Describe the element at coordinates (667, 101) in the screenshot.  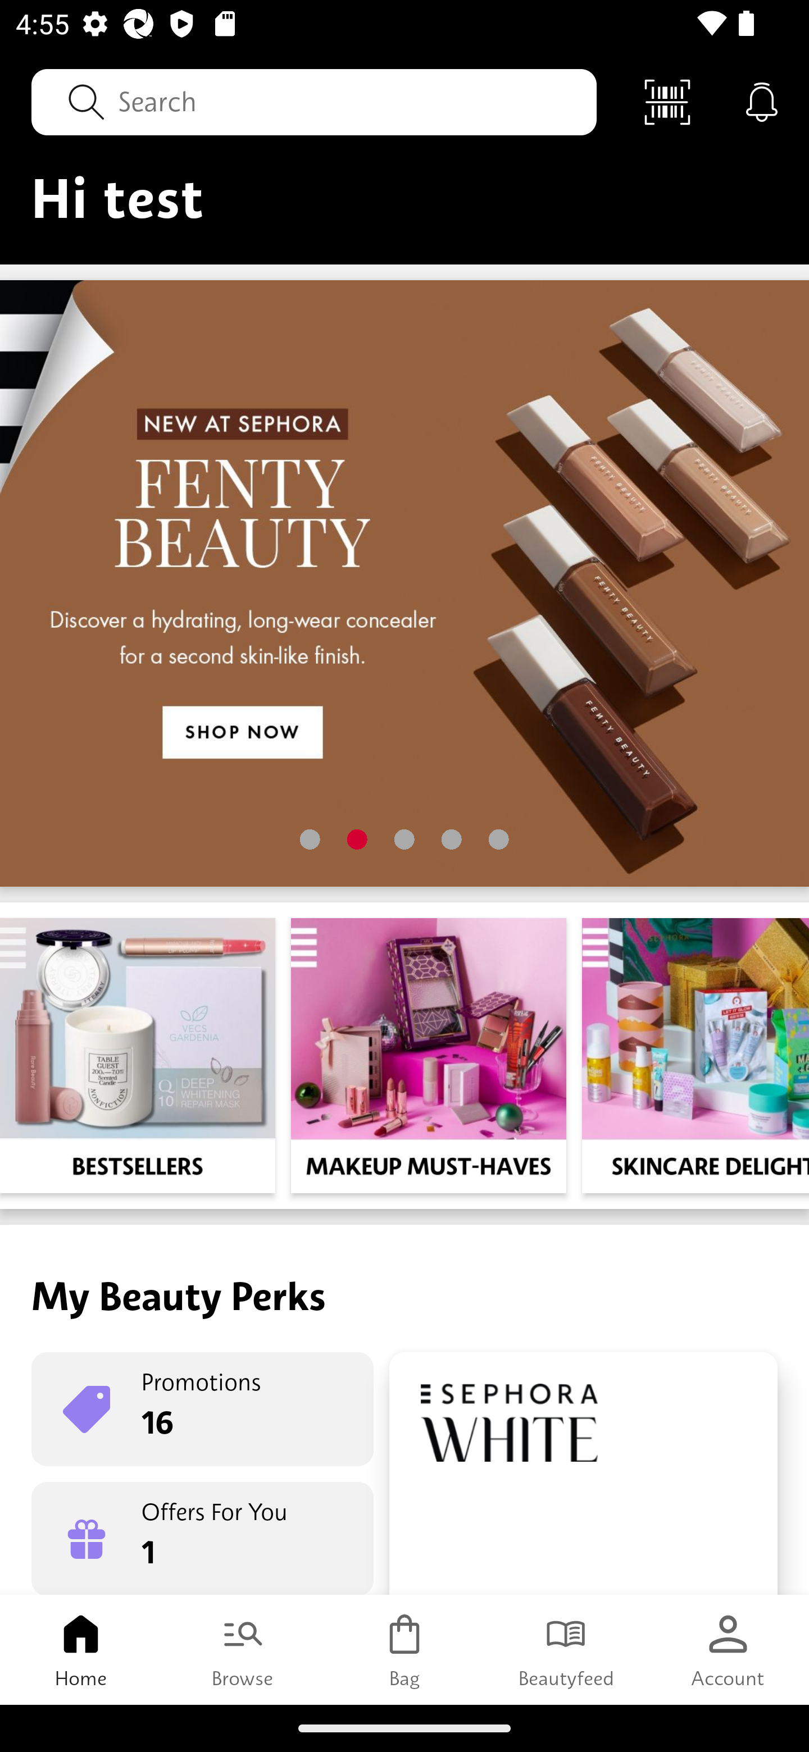
I see `Scan Code` at that location.